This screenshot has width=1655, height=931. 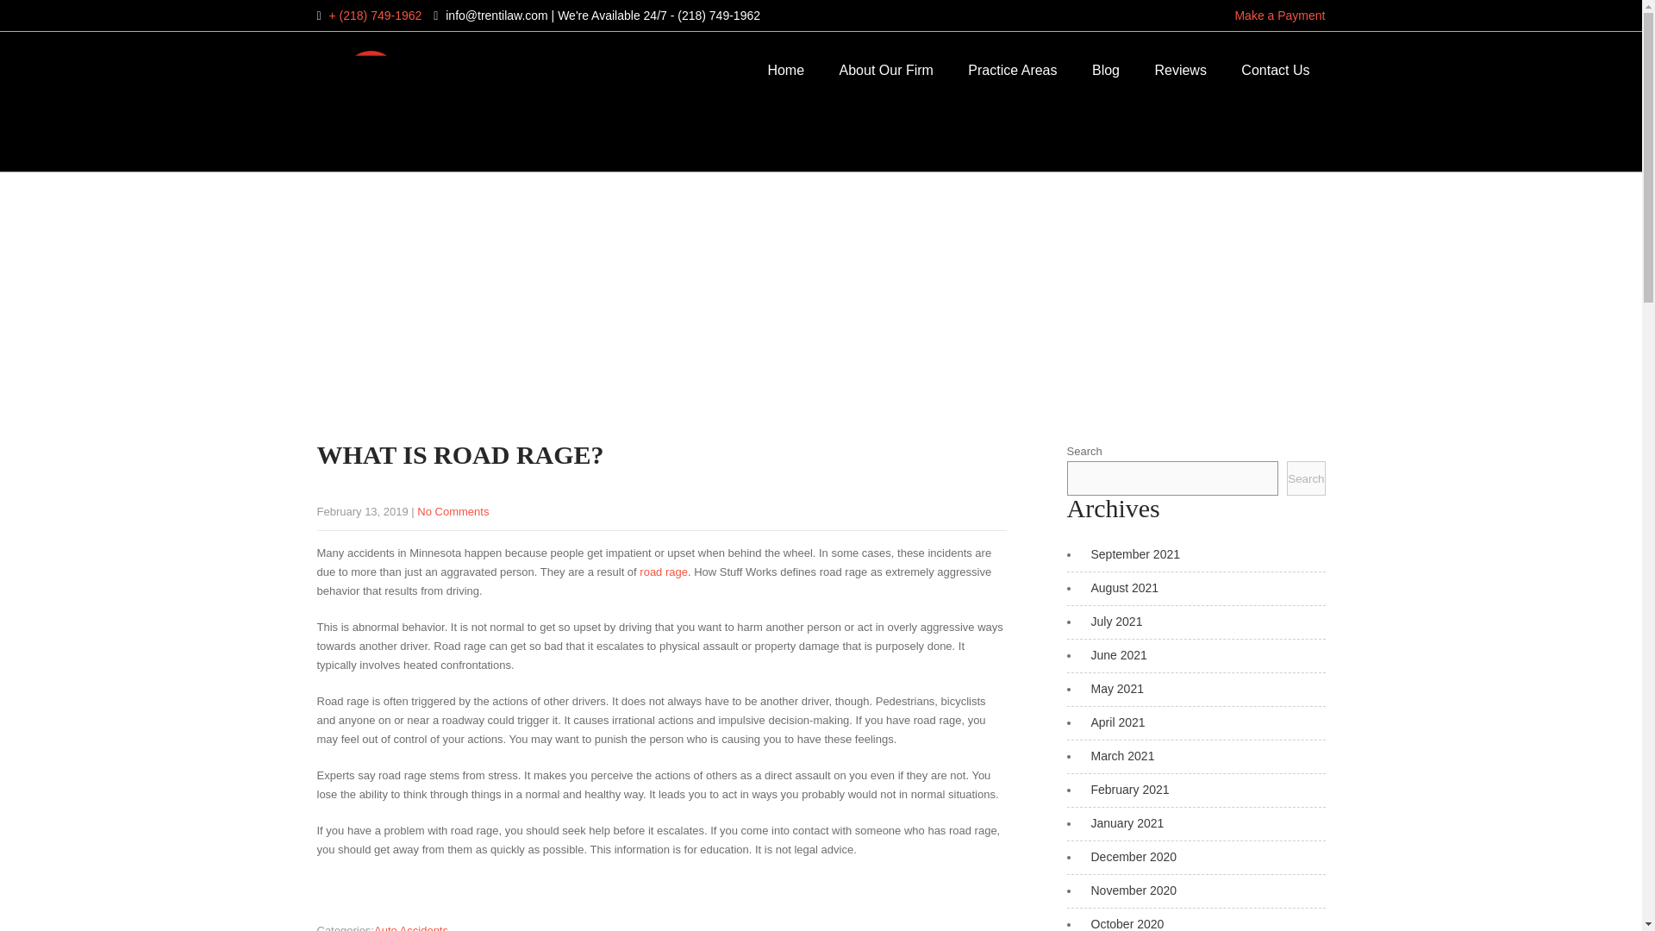 I want to click on Make a Payment, so click(x=1279, y=15).